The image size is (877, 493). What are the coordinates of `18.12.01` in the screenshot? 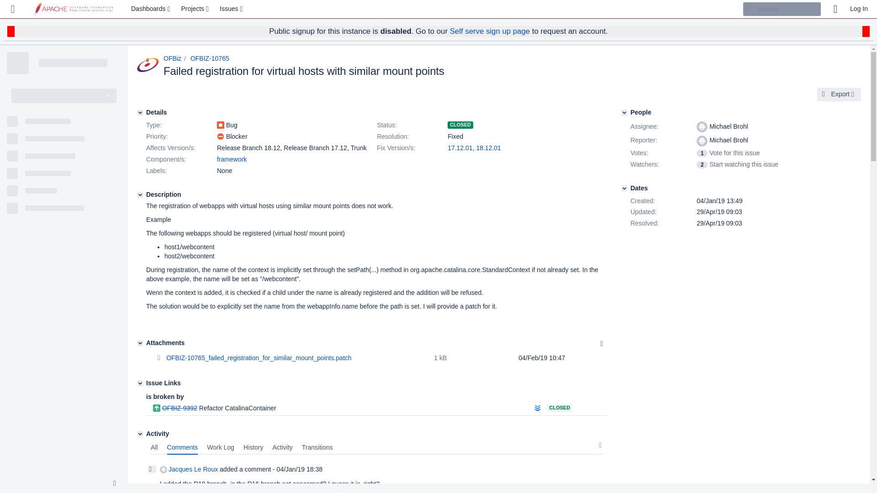 It's located at (488, 148).